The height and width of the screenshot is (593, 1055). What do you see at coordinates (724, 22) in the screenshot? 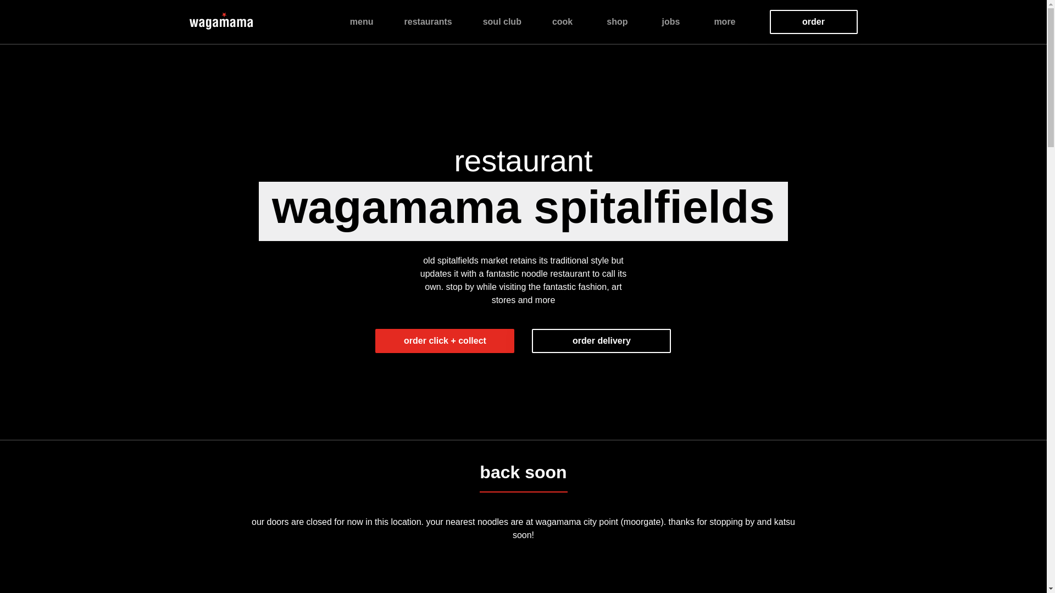
I see `more` at bounding box center [724, 22].